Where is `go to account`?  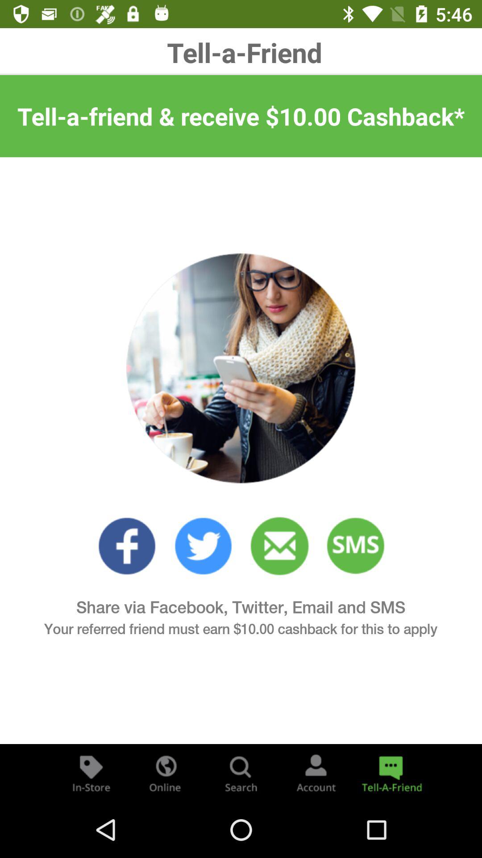
go to account is located at coordinates (316, 773).